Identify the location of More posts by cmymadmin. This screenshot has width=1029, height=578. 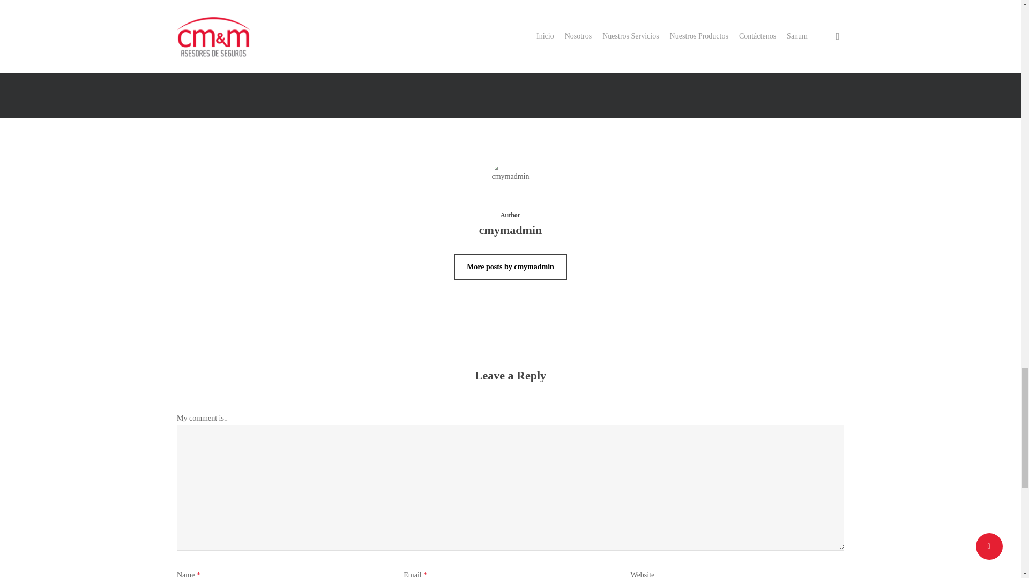
(510, 267).